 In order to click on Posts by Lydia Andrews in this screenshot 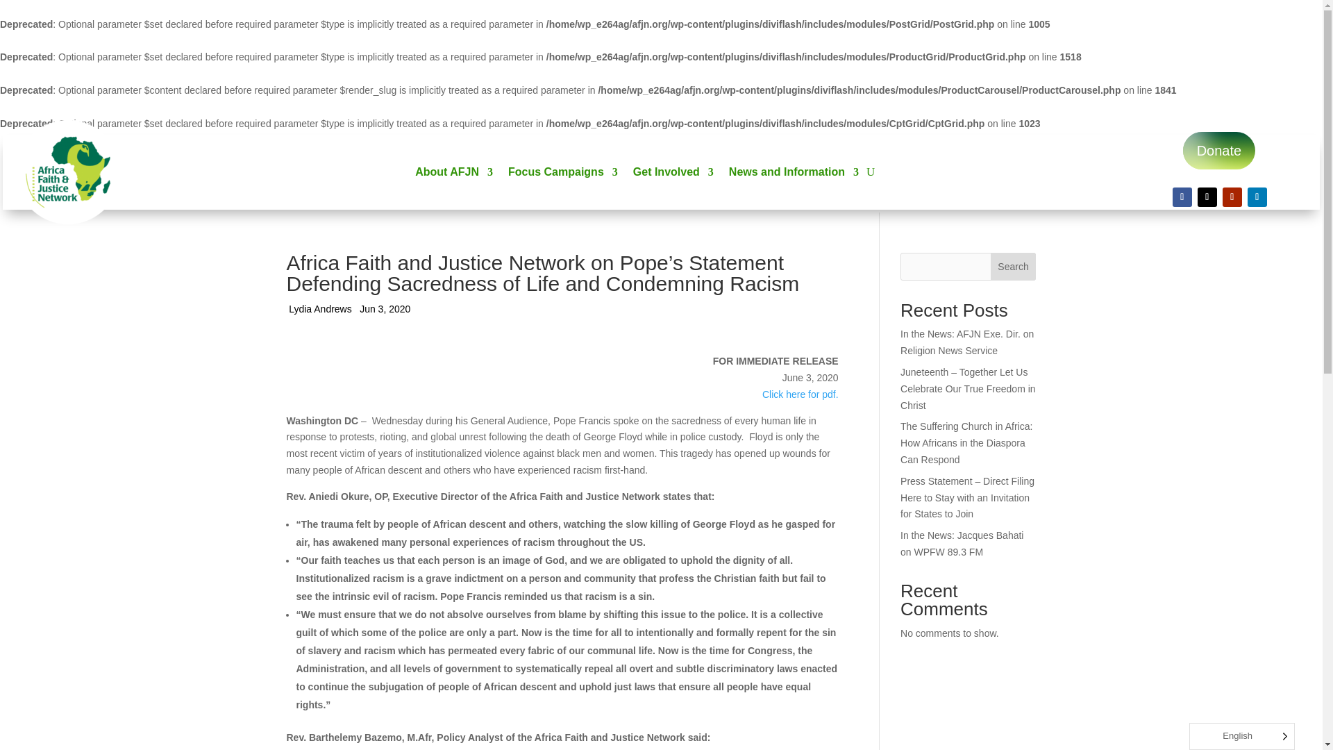, I will do `click(320, 310)`.